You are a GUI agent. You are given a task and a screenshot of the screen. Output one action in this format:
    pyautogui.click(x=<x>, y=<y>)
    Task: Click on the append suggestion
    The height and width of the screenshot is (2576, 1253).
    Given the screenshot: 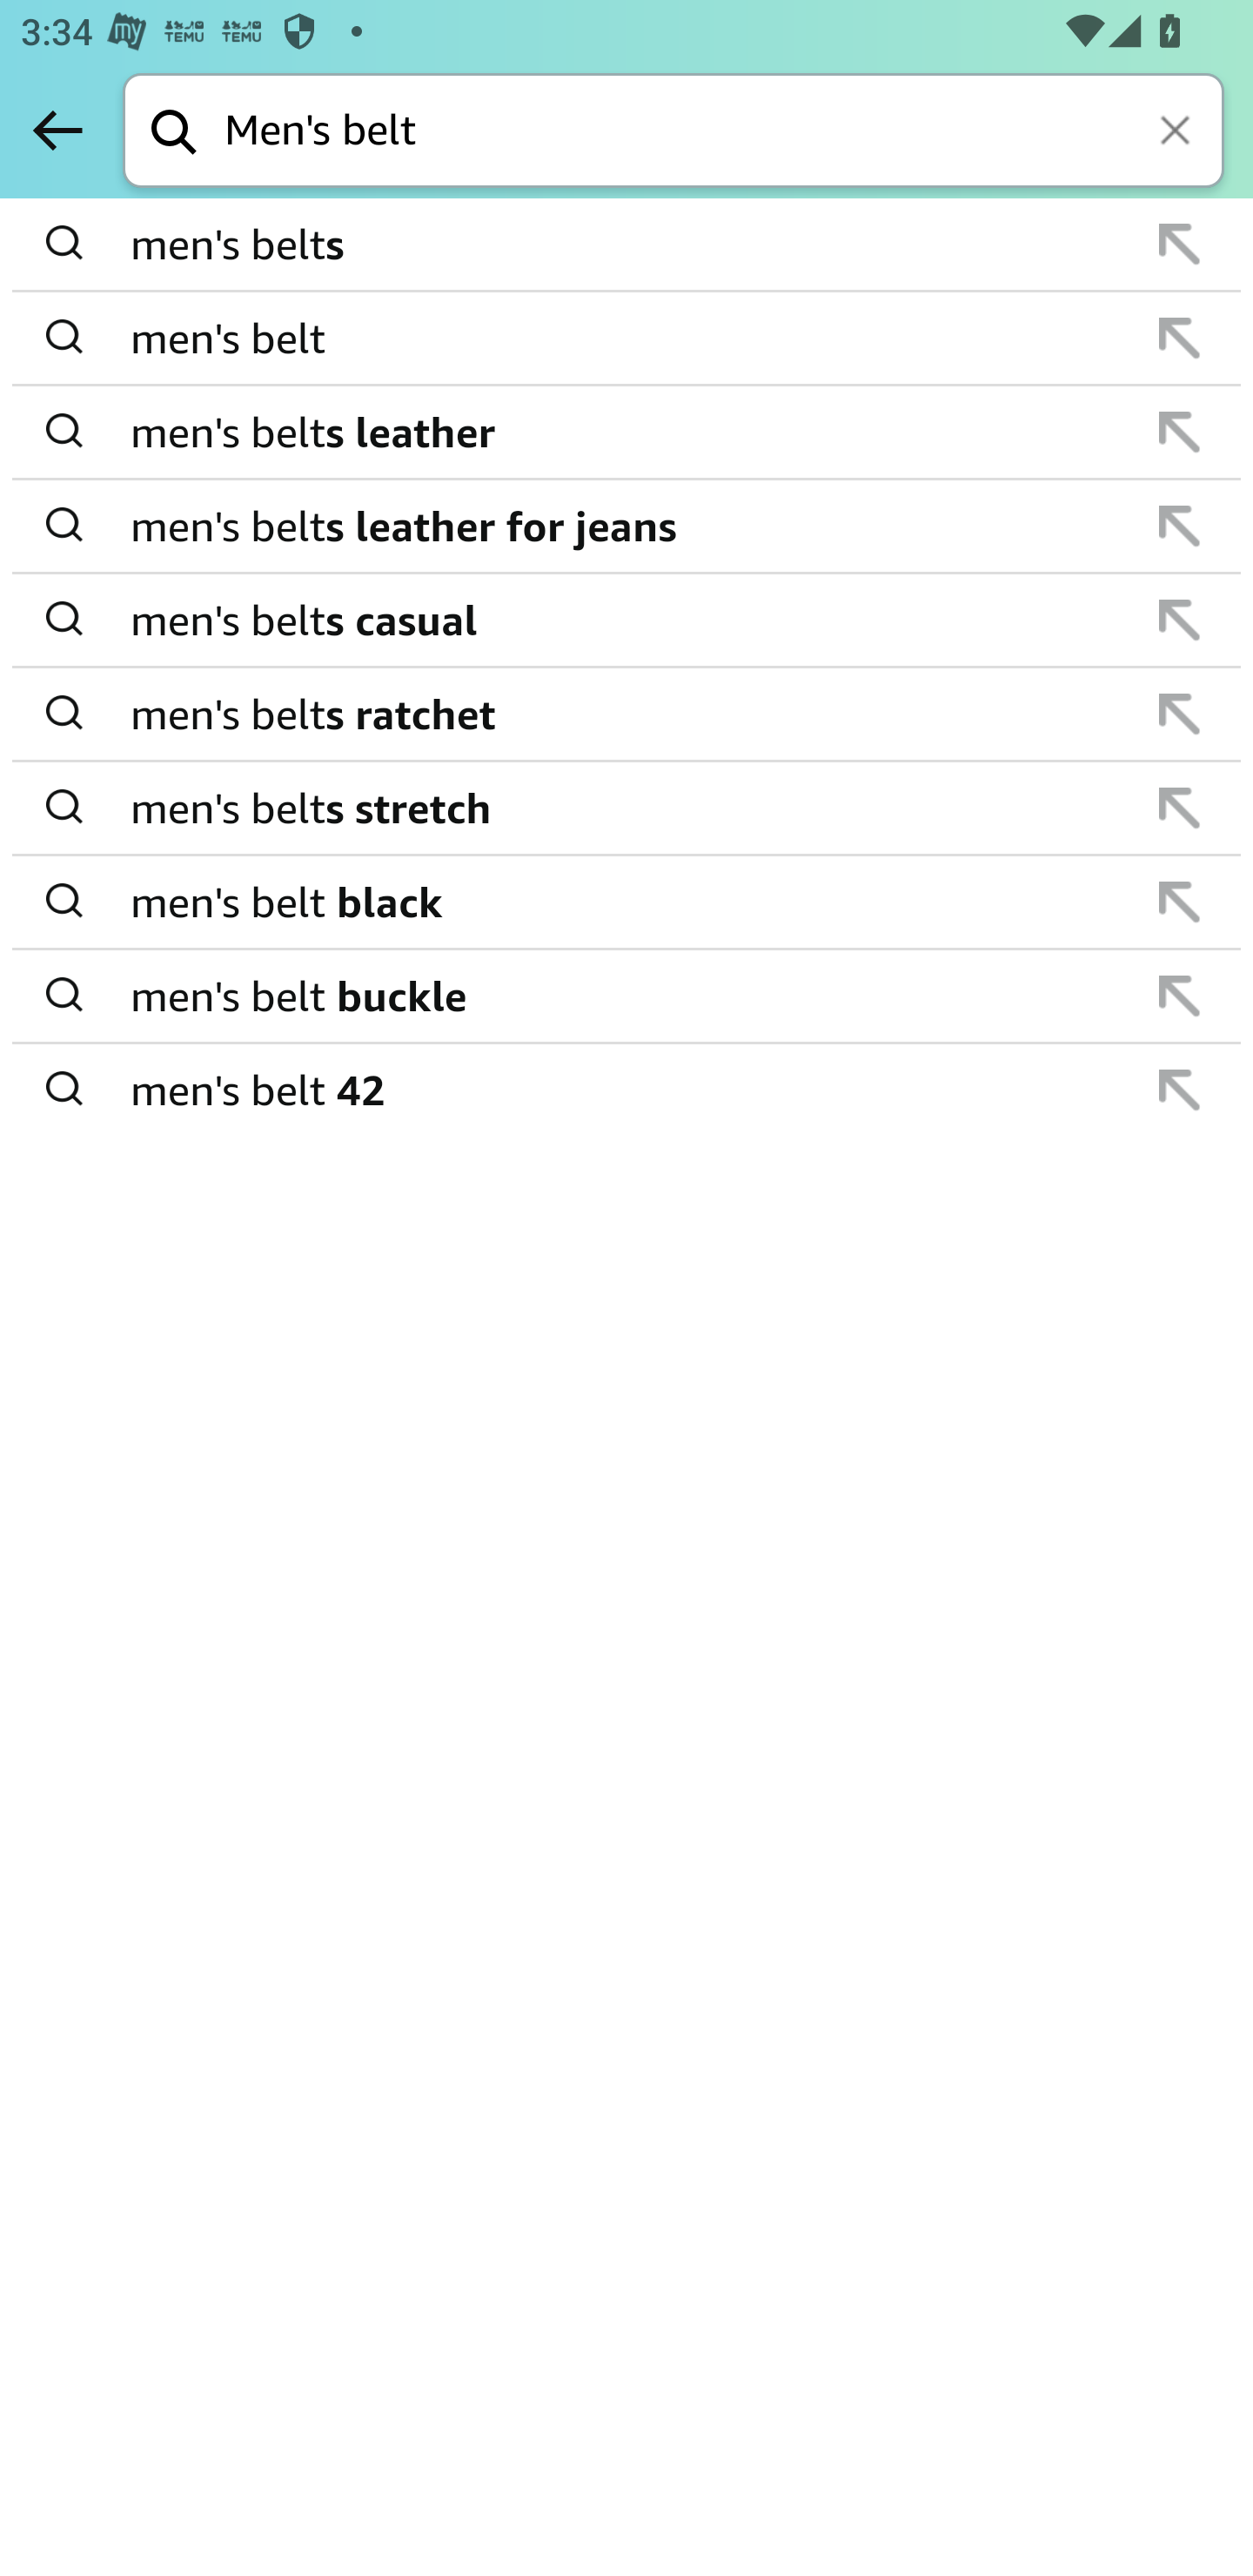 What is the action you would take?
    pyautogui.click(x=1180, y=243)
    